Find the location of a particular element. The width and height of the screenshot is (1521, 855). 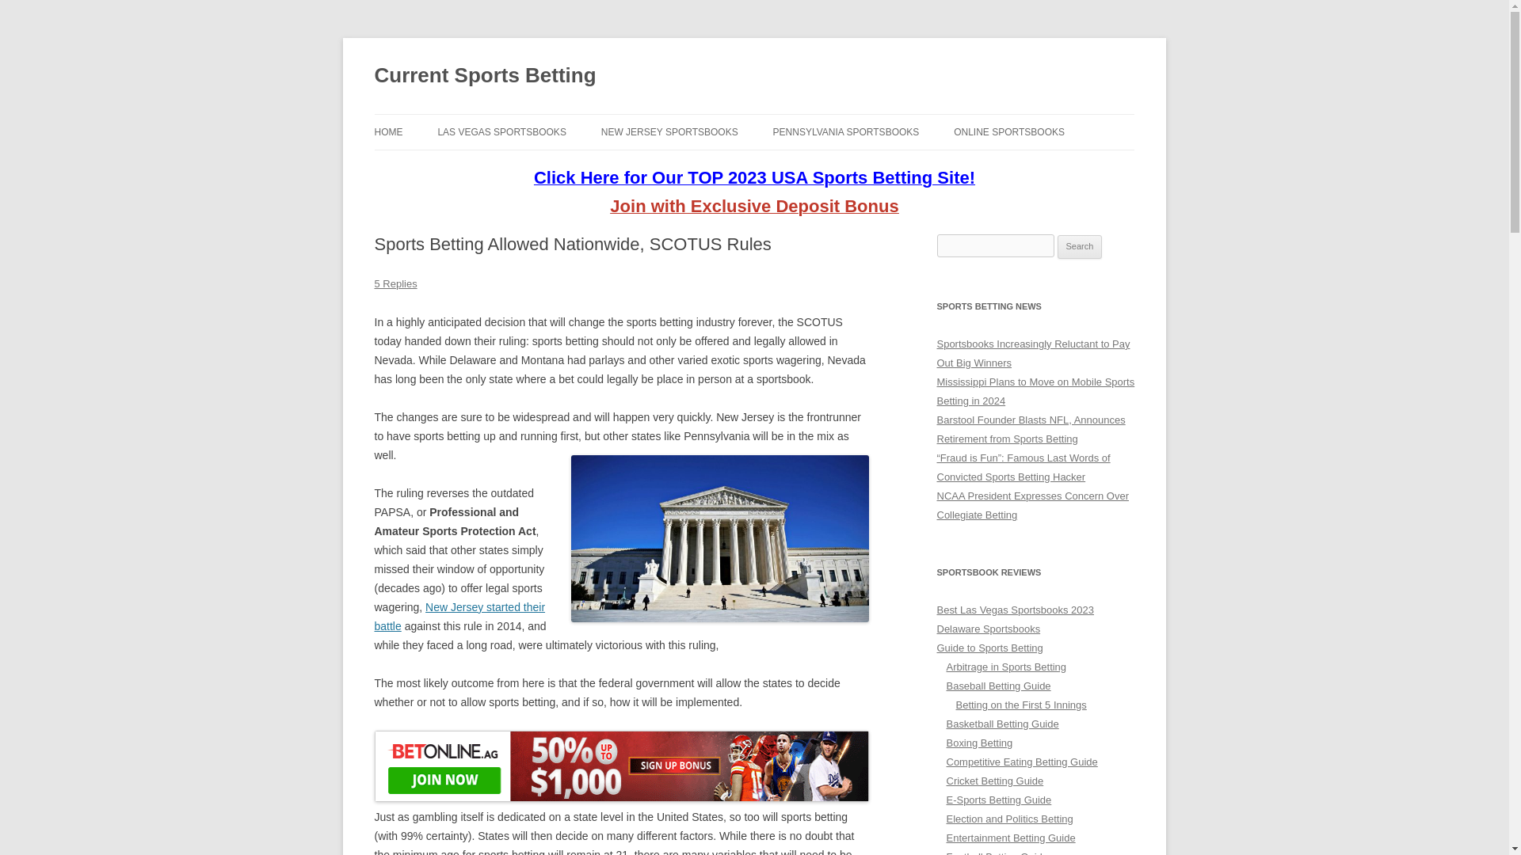

NCAA President Expresses Concern Over Collegiate Betting is located at coordinates (1032, 505).